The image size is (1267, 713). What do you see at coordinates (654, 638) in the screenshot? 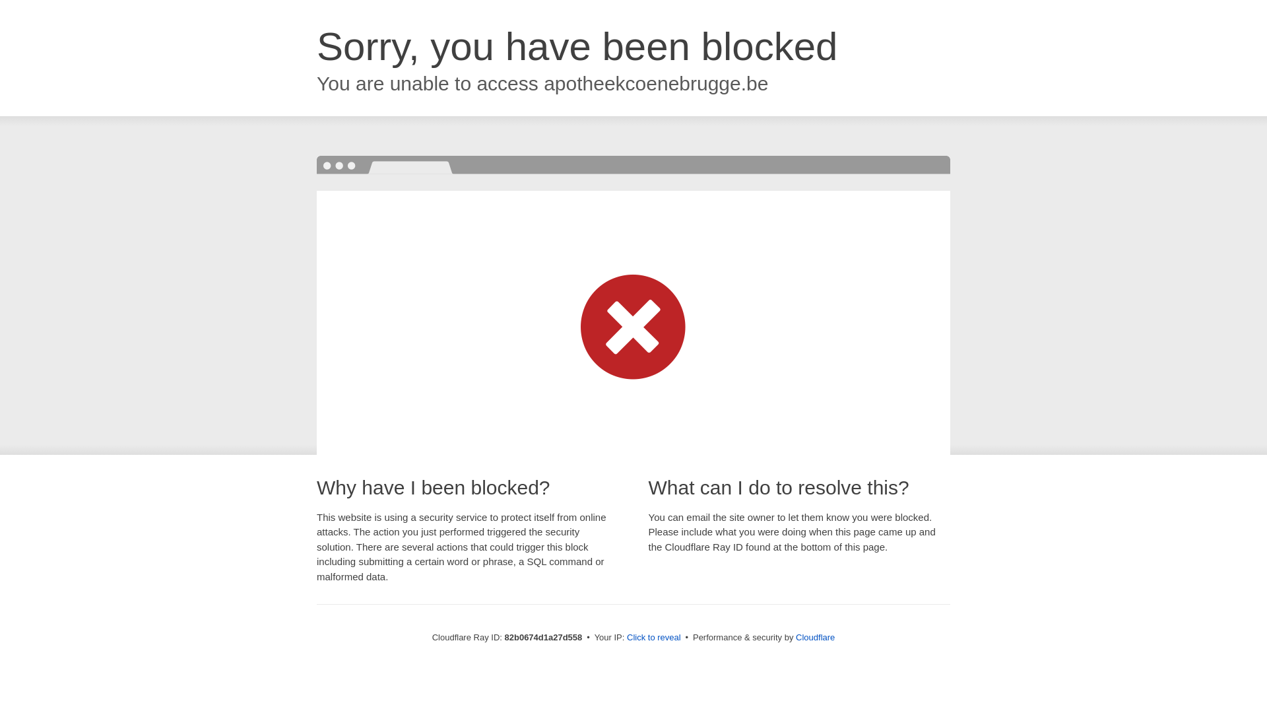
I see `Click to reveal` at bounding box center [654, 638].